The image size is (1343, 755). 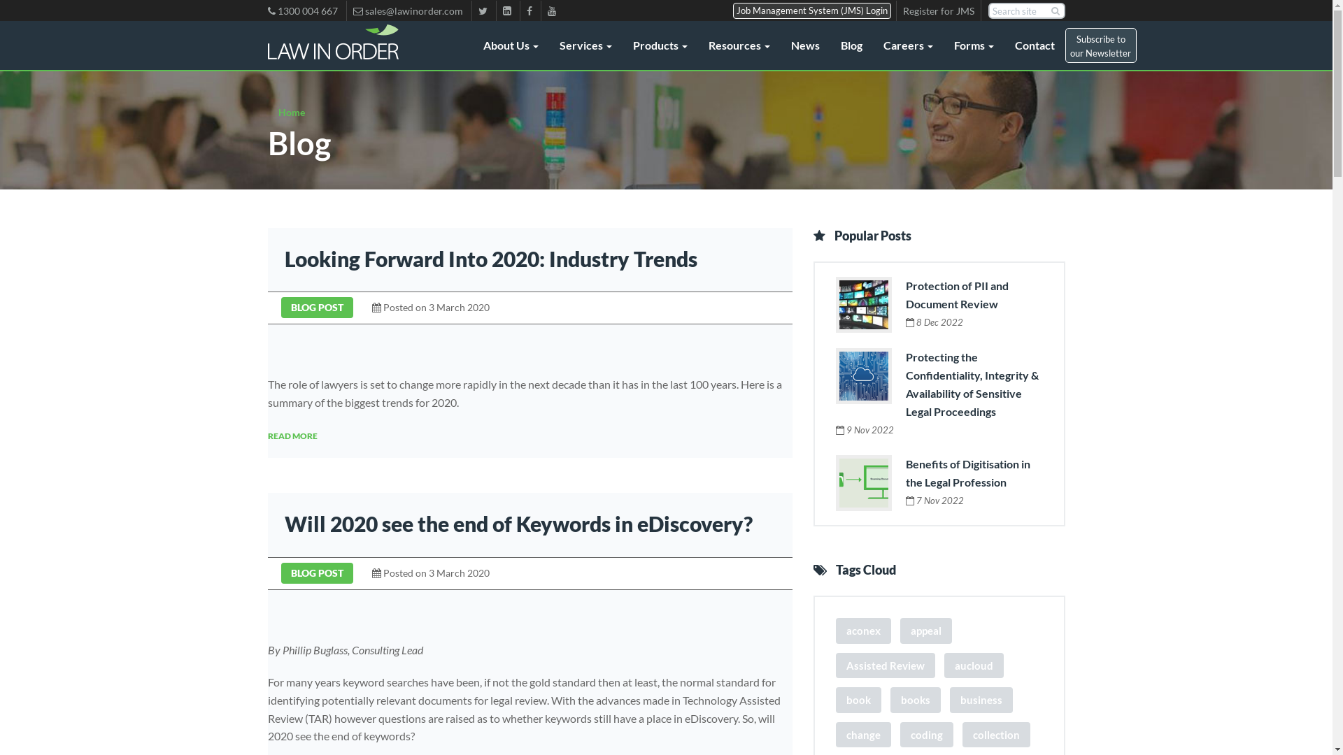 I want to click on Benefits of Digitisation in the Legal Profession, so click(x=967, y=473).